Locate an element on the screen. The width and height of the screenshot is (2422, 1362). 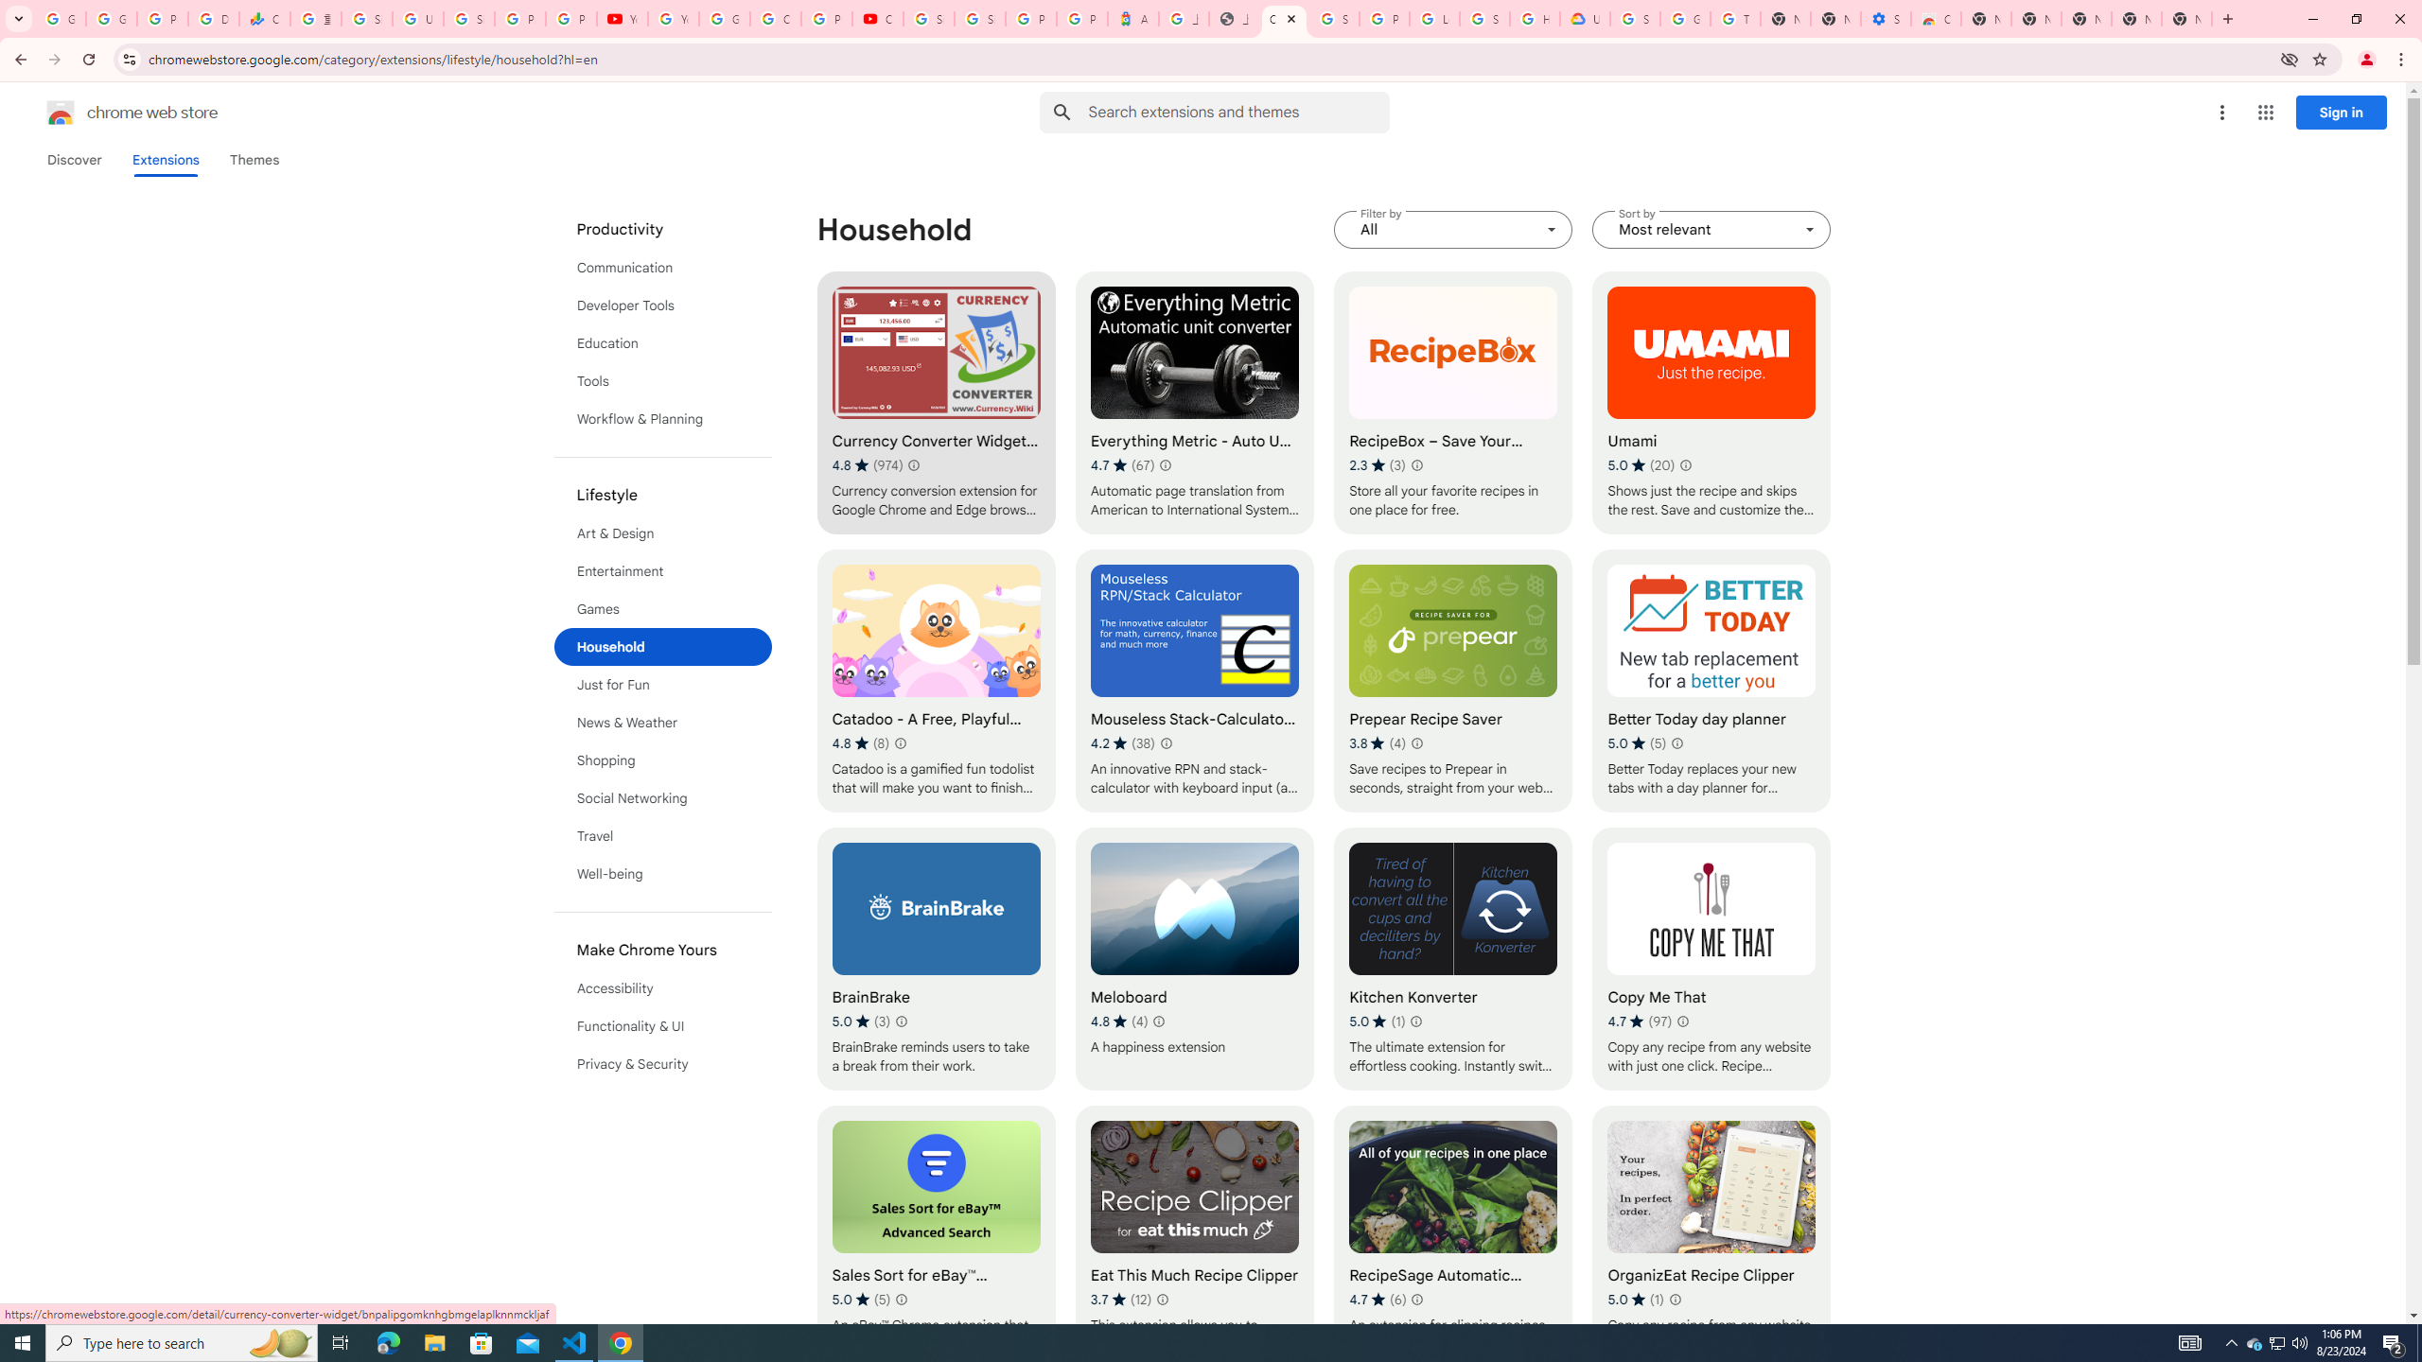
Functionality & UI is located at coordinates (663, 1025).